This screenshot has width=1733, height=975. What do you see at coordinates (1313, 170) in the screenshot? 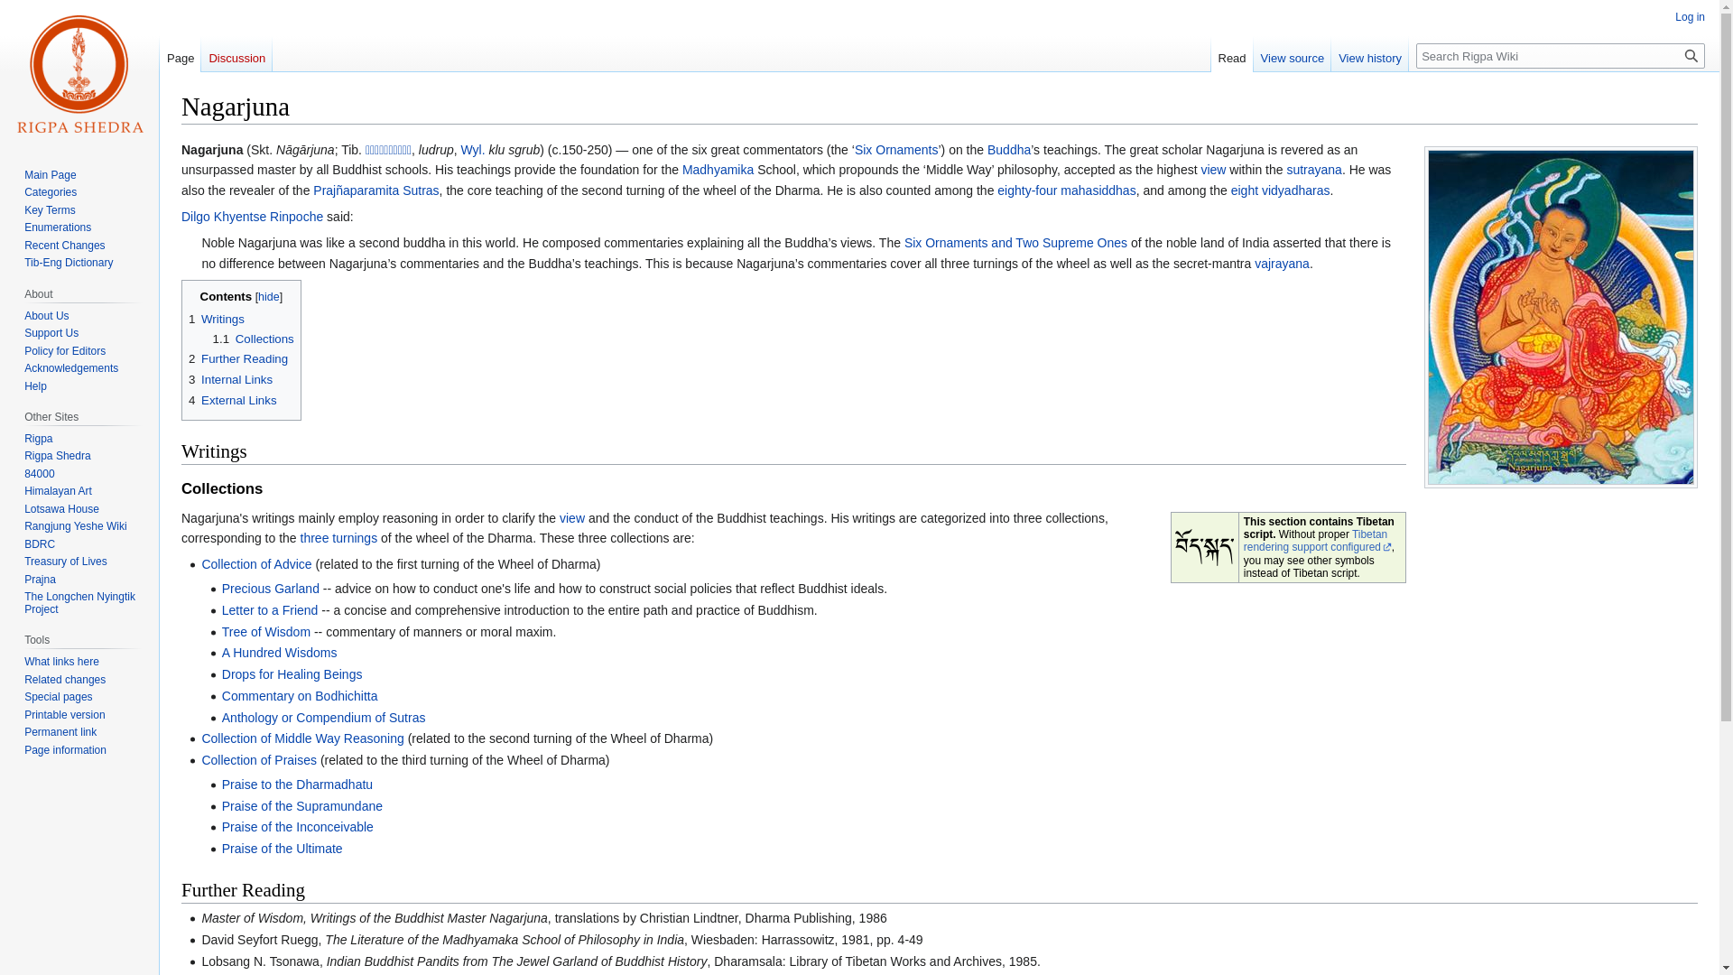
I see `Sutrayana` at bounding box center [1313, 170].